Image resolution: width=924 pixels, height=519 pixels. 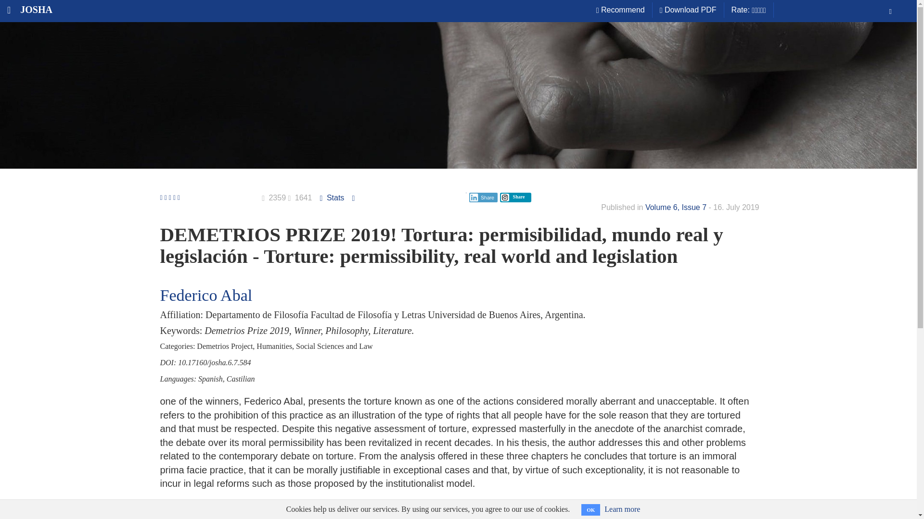 I want to click on Download PDF, so click(x=362, y=512).